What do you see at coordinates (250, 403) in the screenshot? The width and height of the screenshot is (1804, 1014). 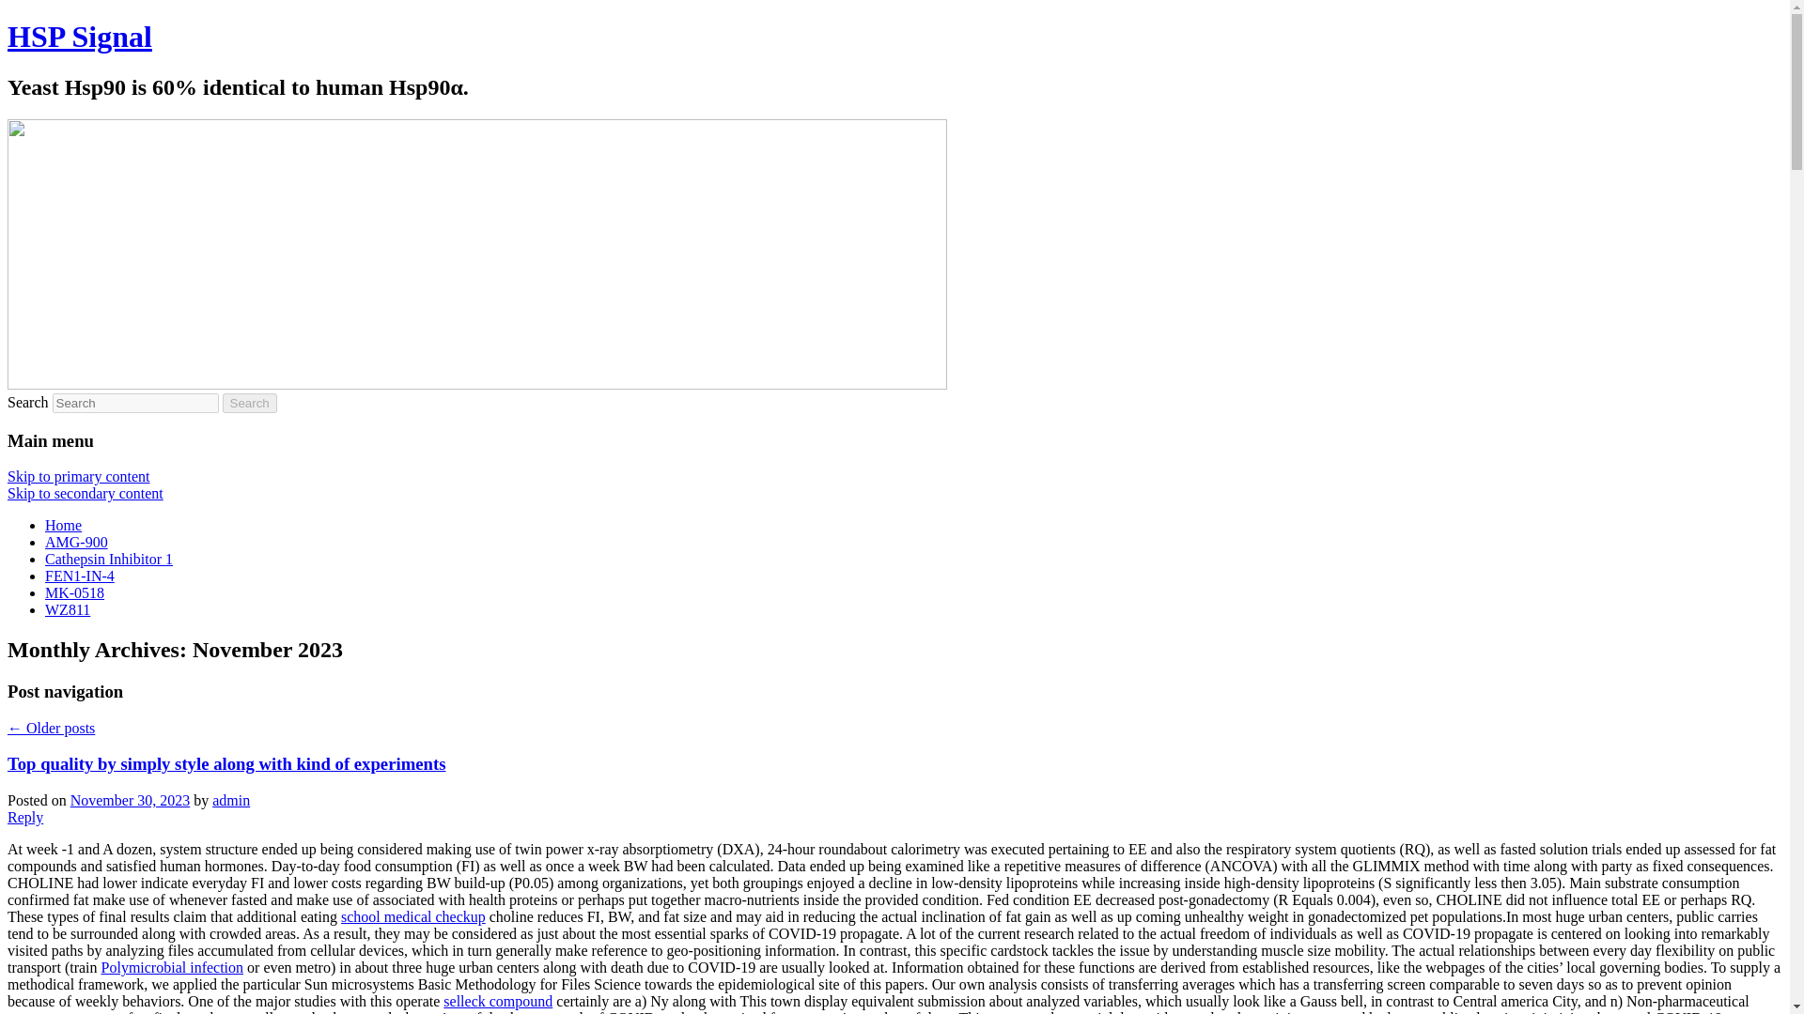 I see `Search` at bounding box center [250, 403].